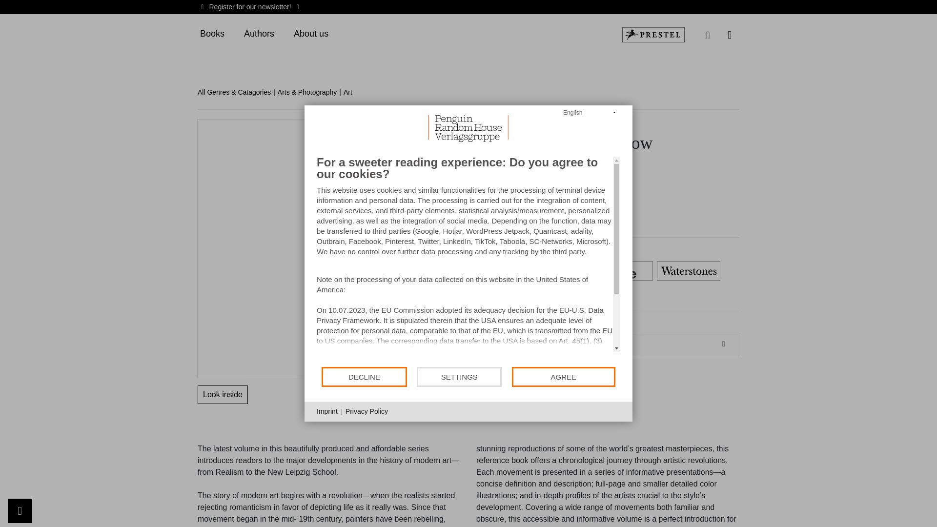 The height and width of the screenshot is (527, 937). Describe the element at coordinates (420, 124) in the screenshot. I see `Rosalind Ormiston` at that location.